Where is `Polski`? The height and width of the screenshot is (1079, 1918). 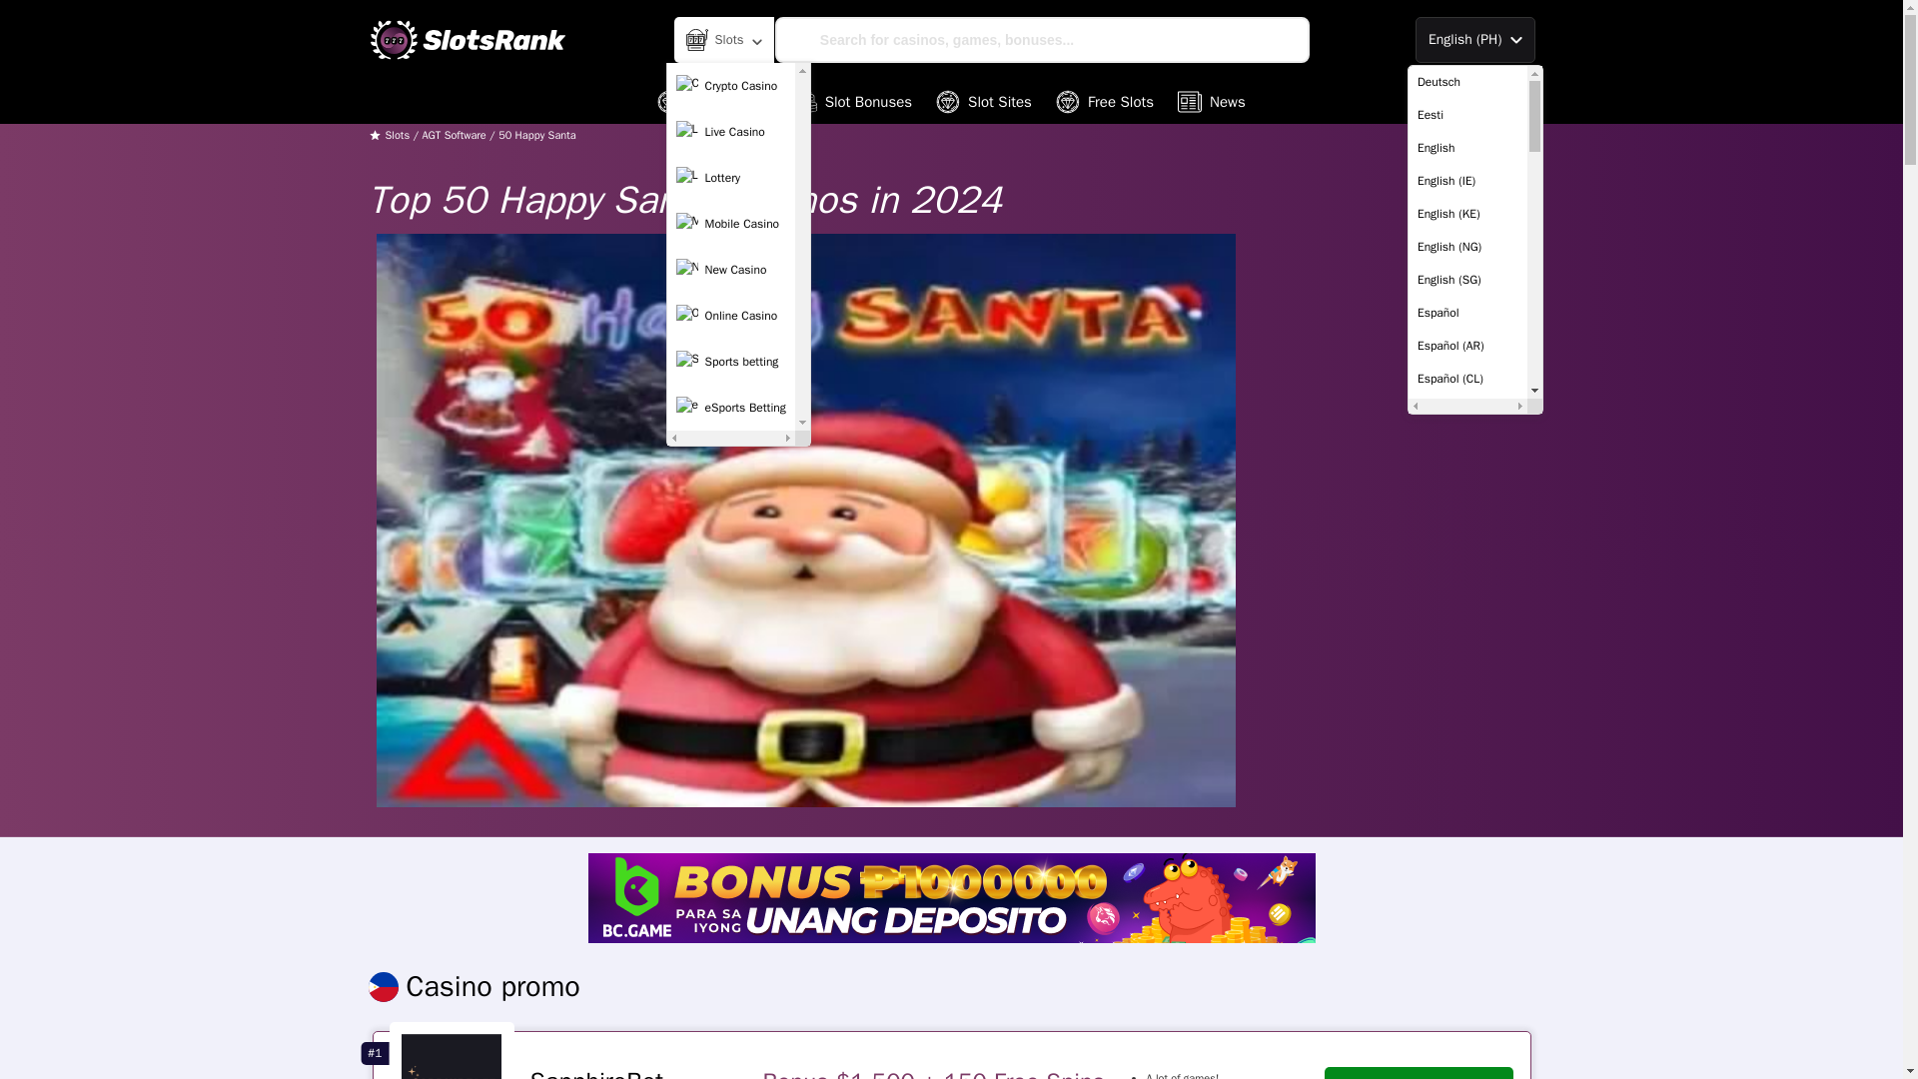 Polski is located at coordinates (1466, 840).